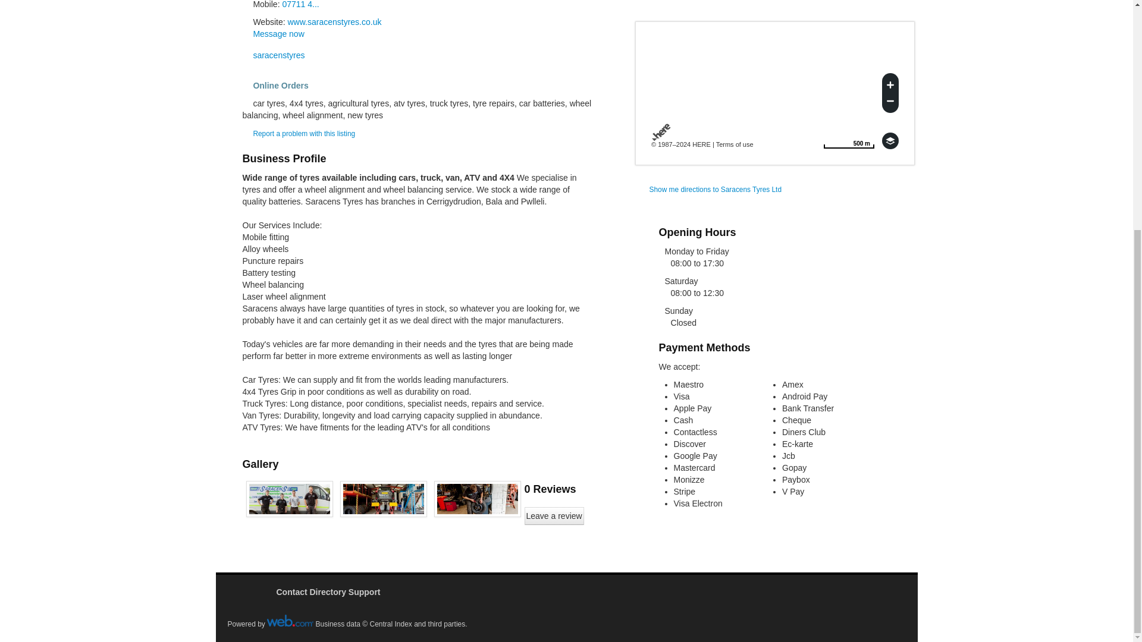 This screenshot has height=642, width=1142. Describe the element at coordinates (300, 5) in the screenshot. I see `07711 4...` at that location.